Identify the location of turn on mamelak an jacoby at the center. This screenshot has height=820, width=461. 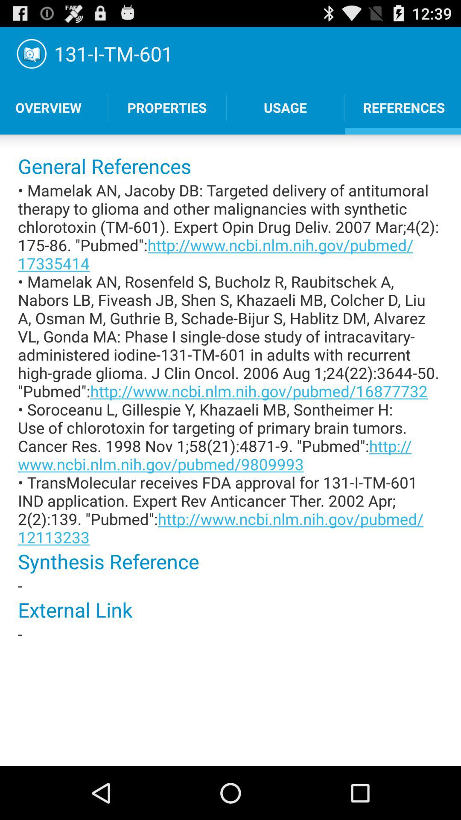
(230, 363).